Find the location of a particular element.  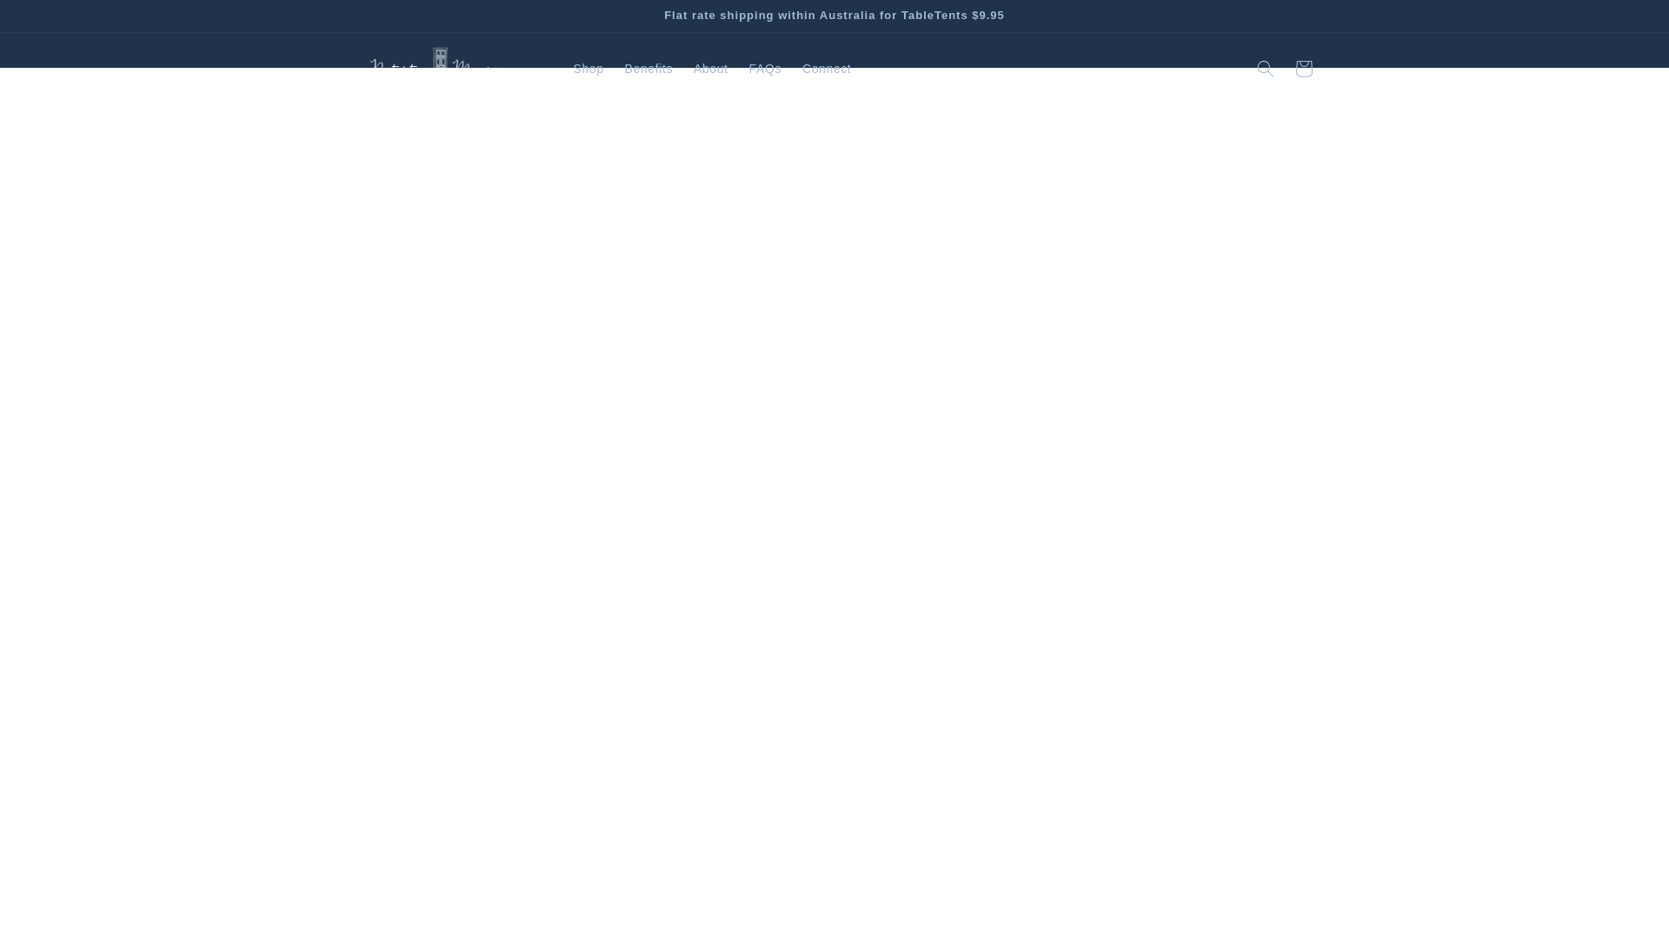

Benefits is located at coordinates (648, 69).